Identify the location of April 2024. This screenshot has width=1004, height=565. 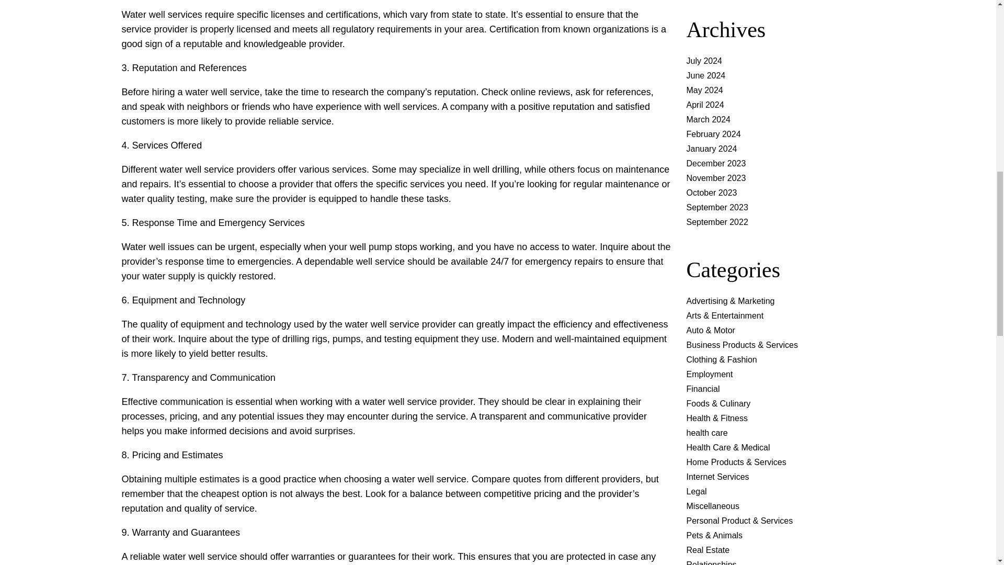
(705, 105).